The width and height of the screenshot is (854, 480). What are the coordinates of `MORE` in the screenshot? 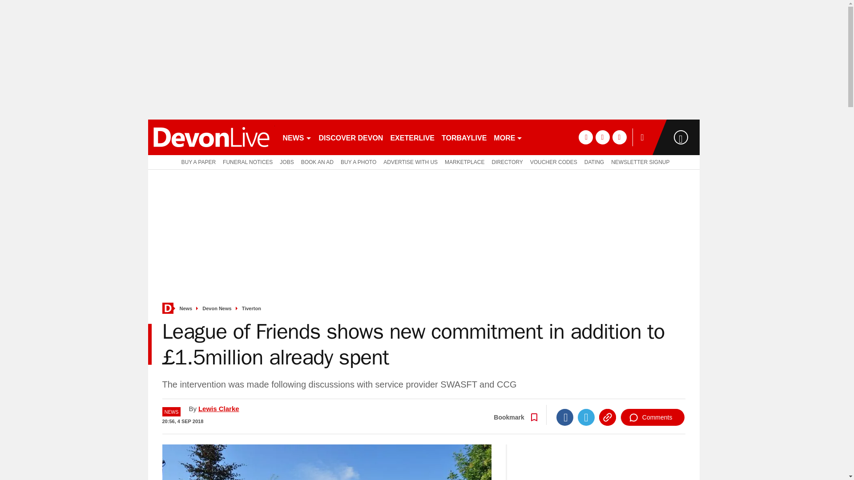 It's located at (508, 137).